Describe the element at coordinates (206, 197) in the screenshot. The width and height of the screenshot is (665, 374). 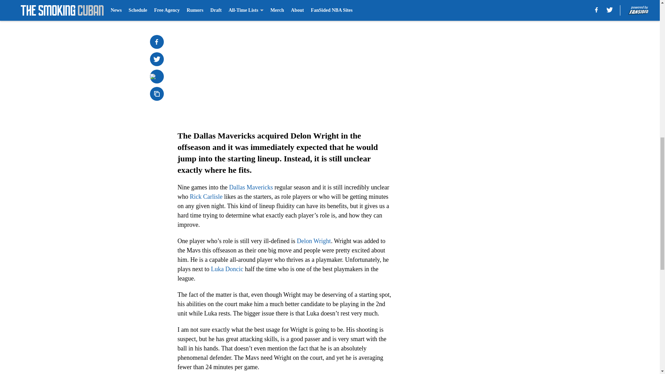
I see `Rick Carlisle` at that location.